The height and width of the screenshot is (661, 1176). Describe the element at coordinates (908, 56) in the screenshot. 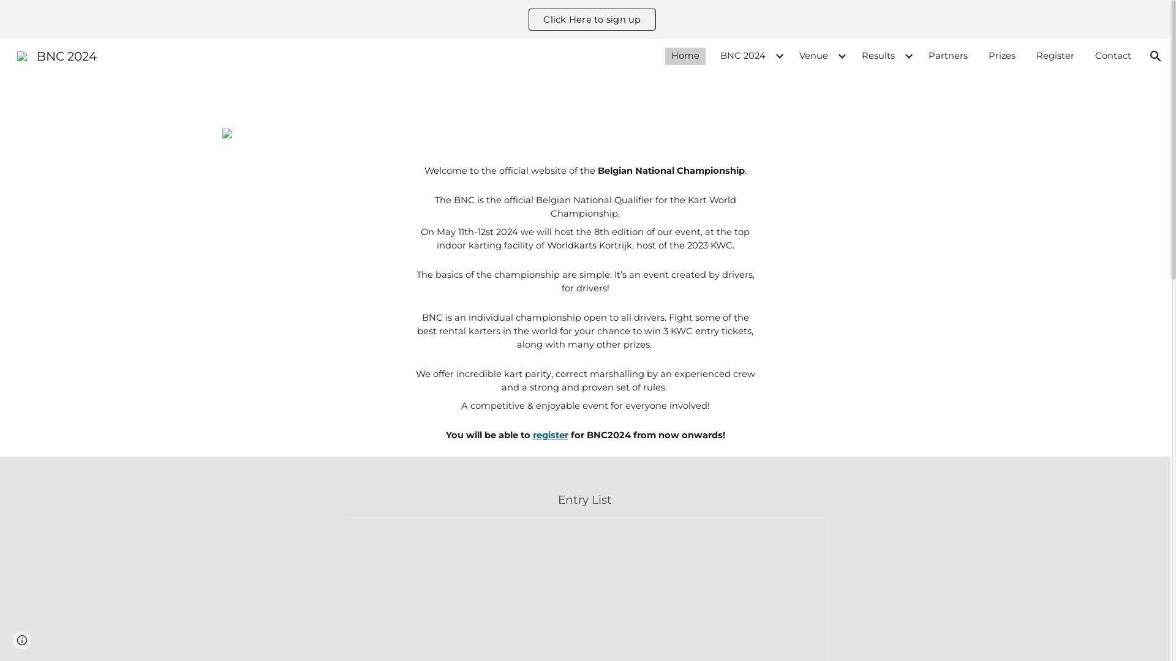

I see `Expand/Collapse` at that location.